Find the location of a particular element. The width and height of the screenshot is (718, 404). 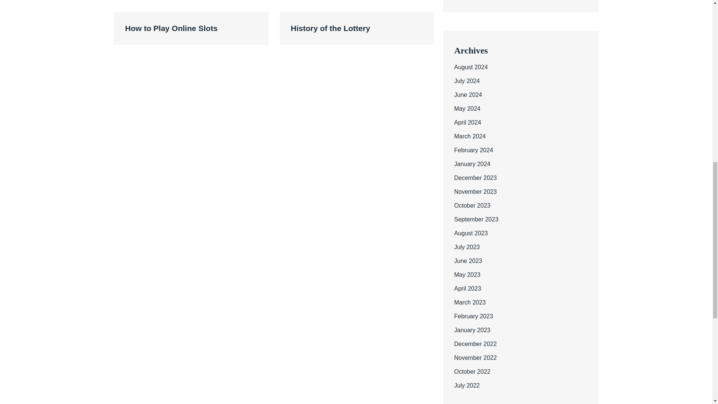

October 2023 is located at coordinates (472, 206).